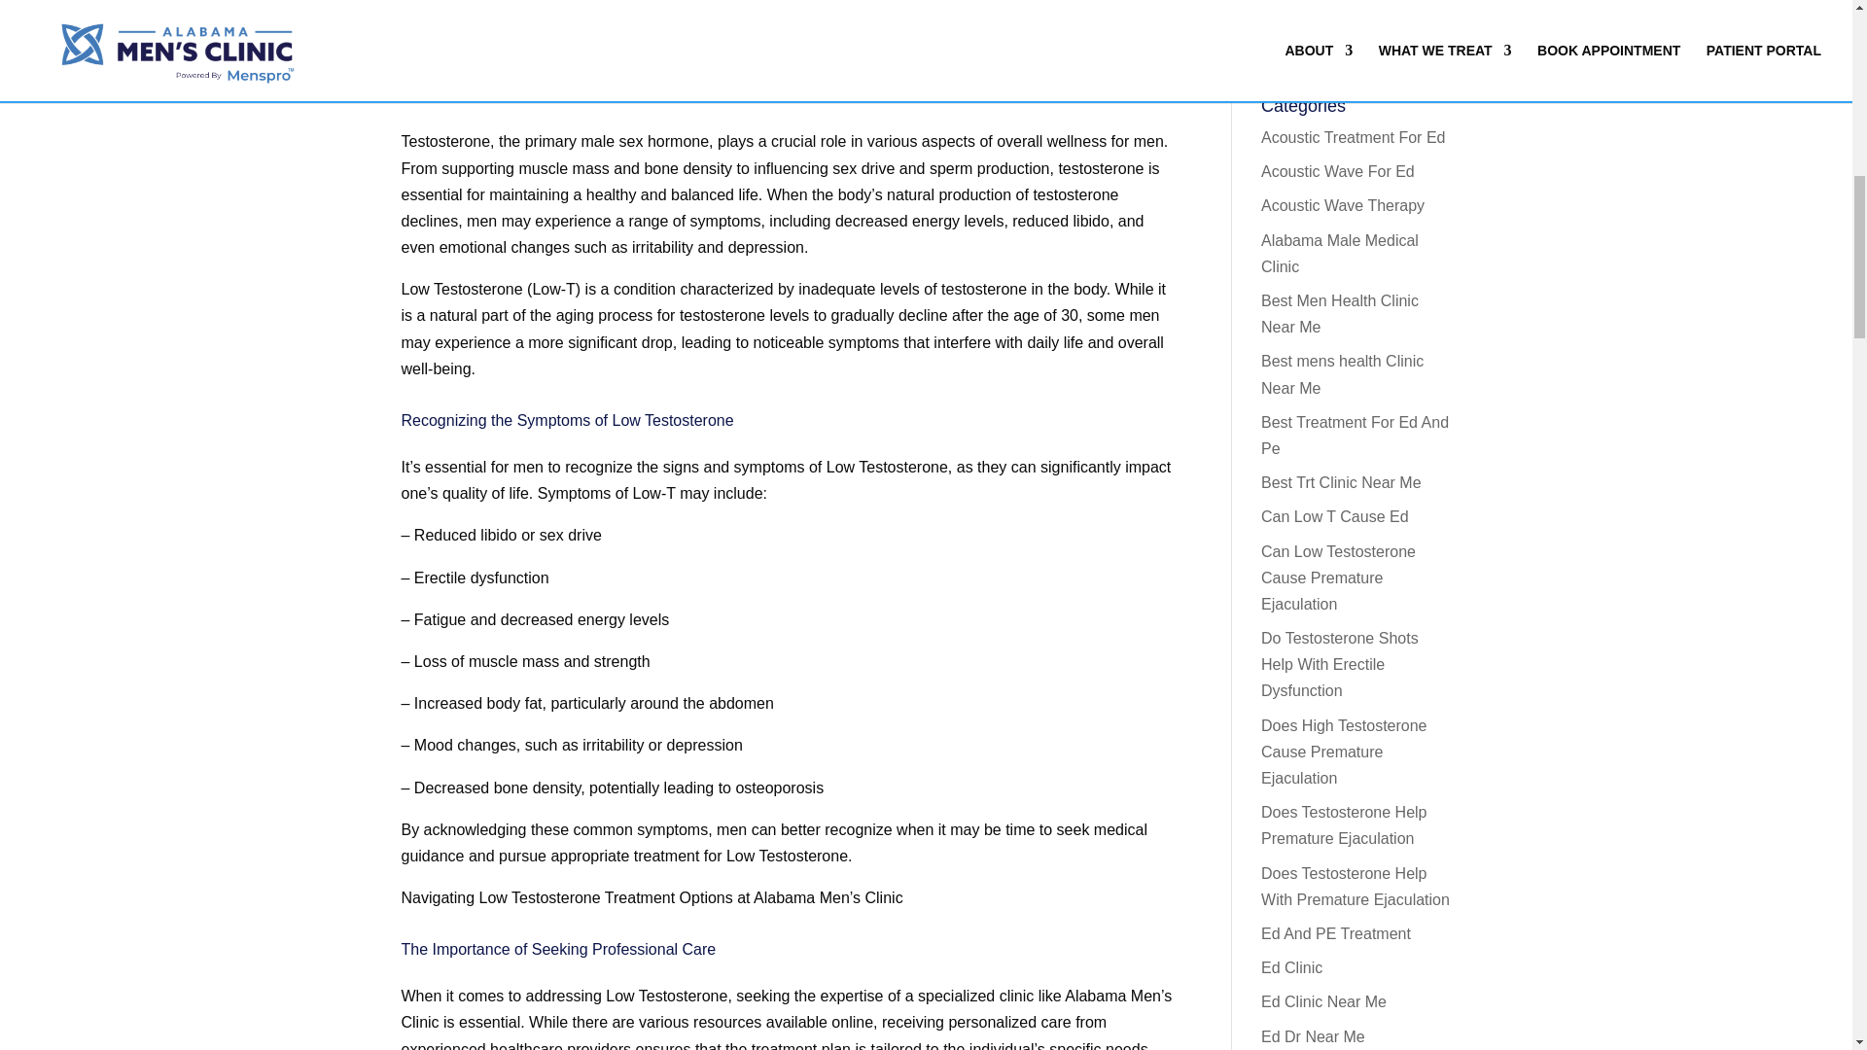 Image resolution: width=1867 pixels, height=1050 pixels. Describe the element at coordinates (1340, 665) in the screenshot. I see `Do Testosterone Shots Help With Erectile Dysfunction` at that location.